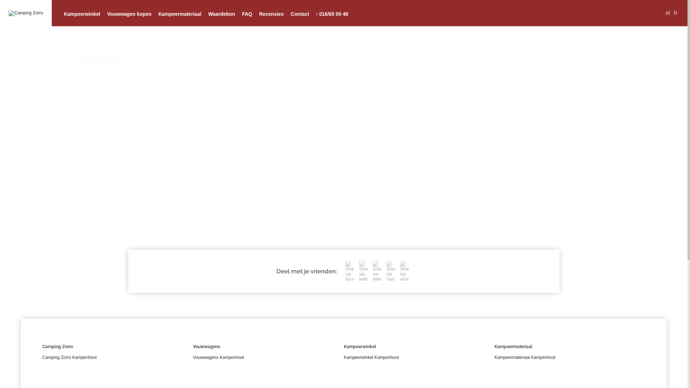 The width and height of the screenshot is (690, 388). I want to click on Share via facebook, so click(350, 271).